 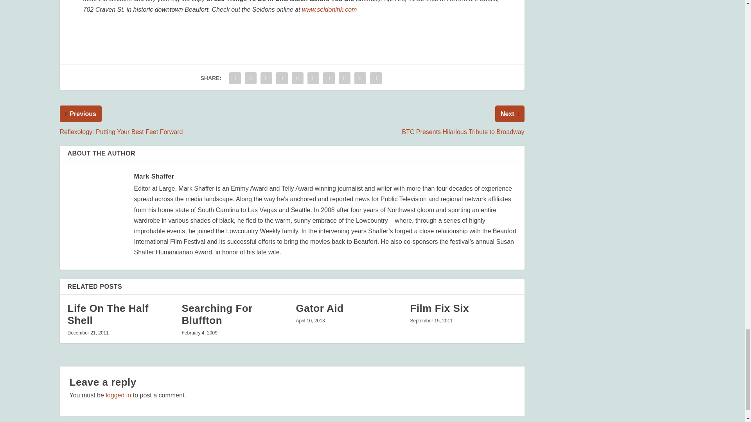 I want to click on www.seldonink.com, so click(x=329, y=9).